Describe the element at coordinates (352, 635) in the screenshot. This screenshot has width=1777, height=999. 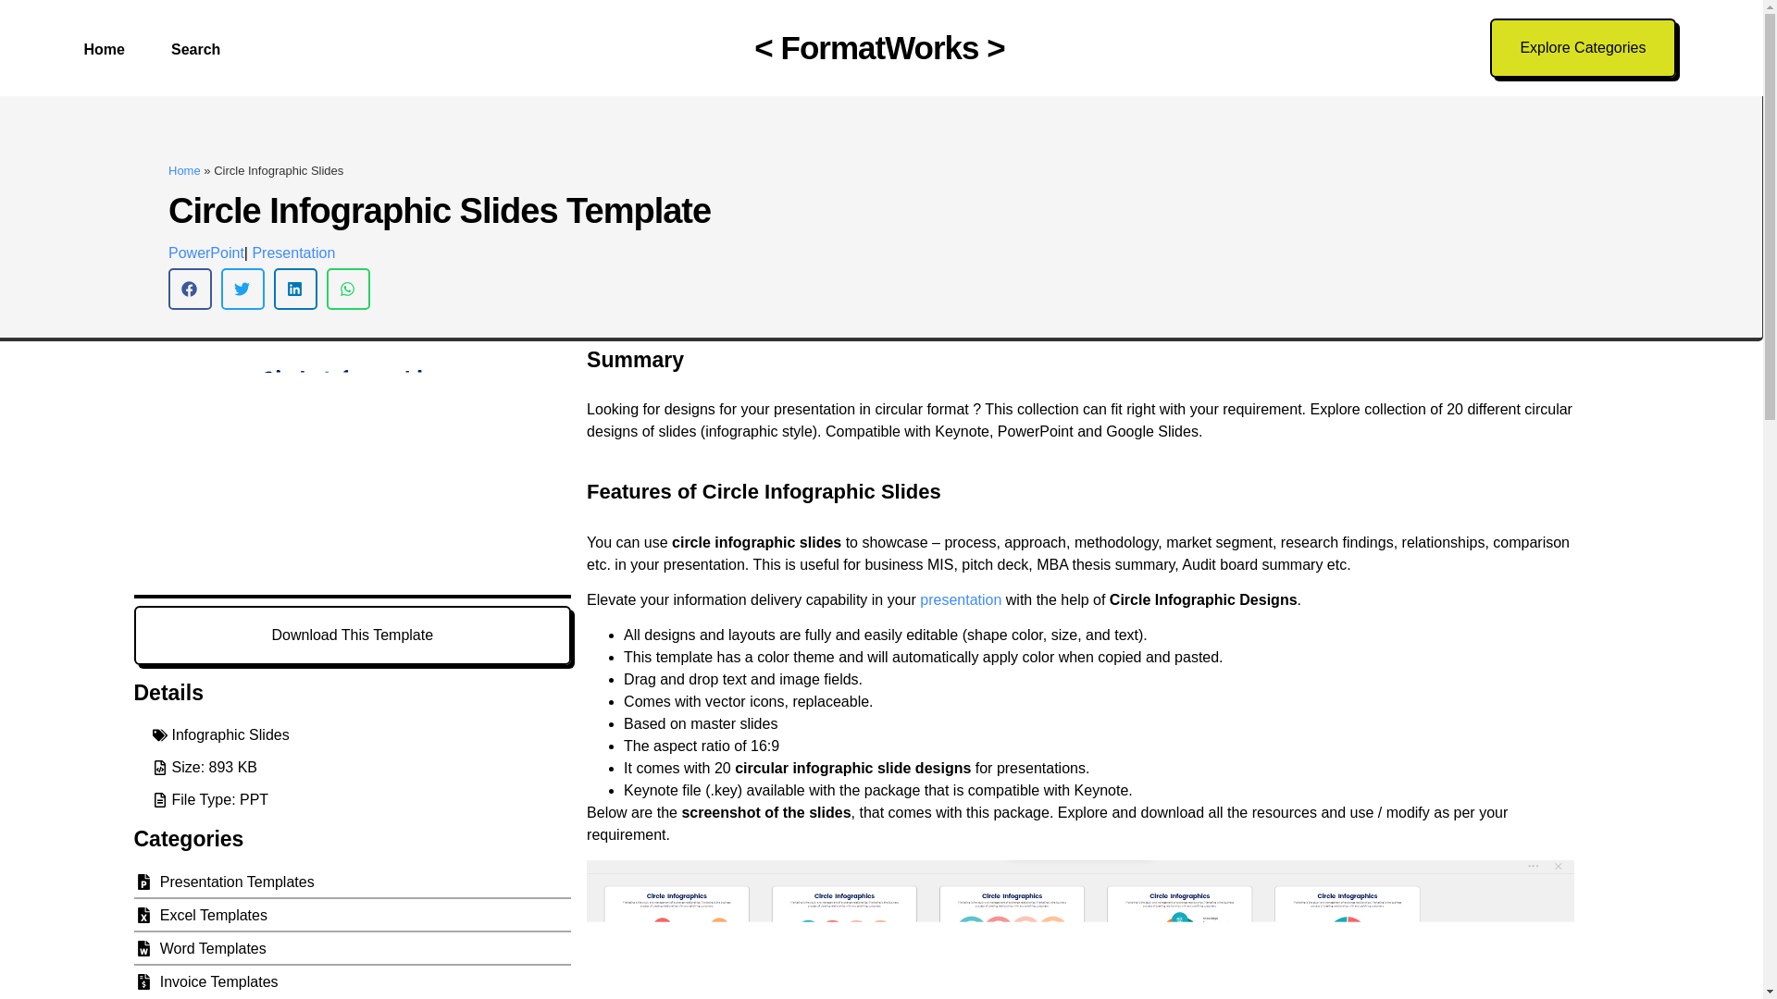
I see `Download This Template` at that location.